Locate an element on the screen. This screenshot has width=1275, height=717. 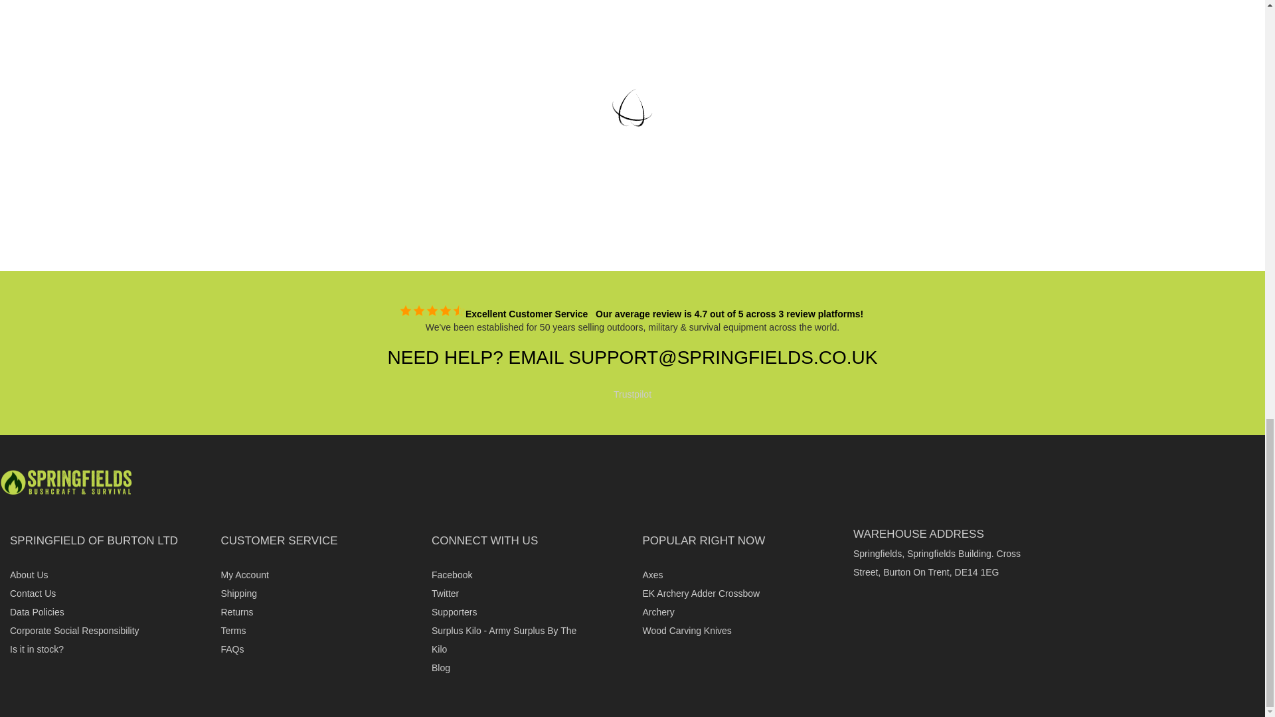
92888 is located at coordinates (764, 198).